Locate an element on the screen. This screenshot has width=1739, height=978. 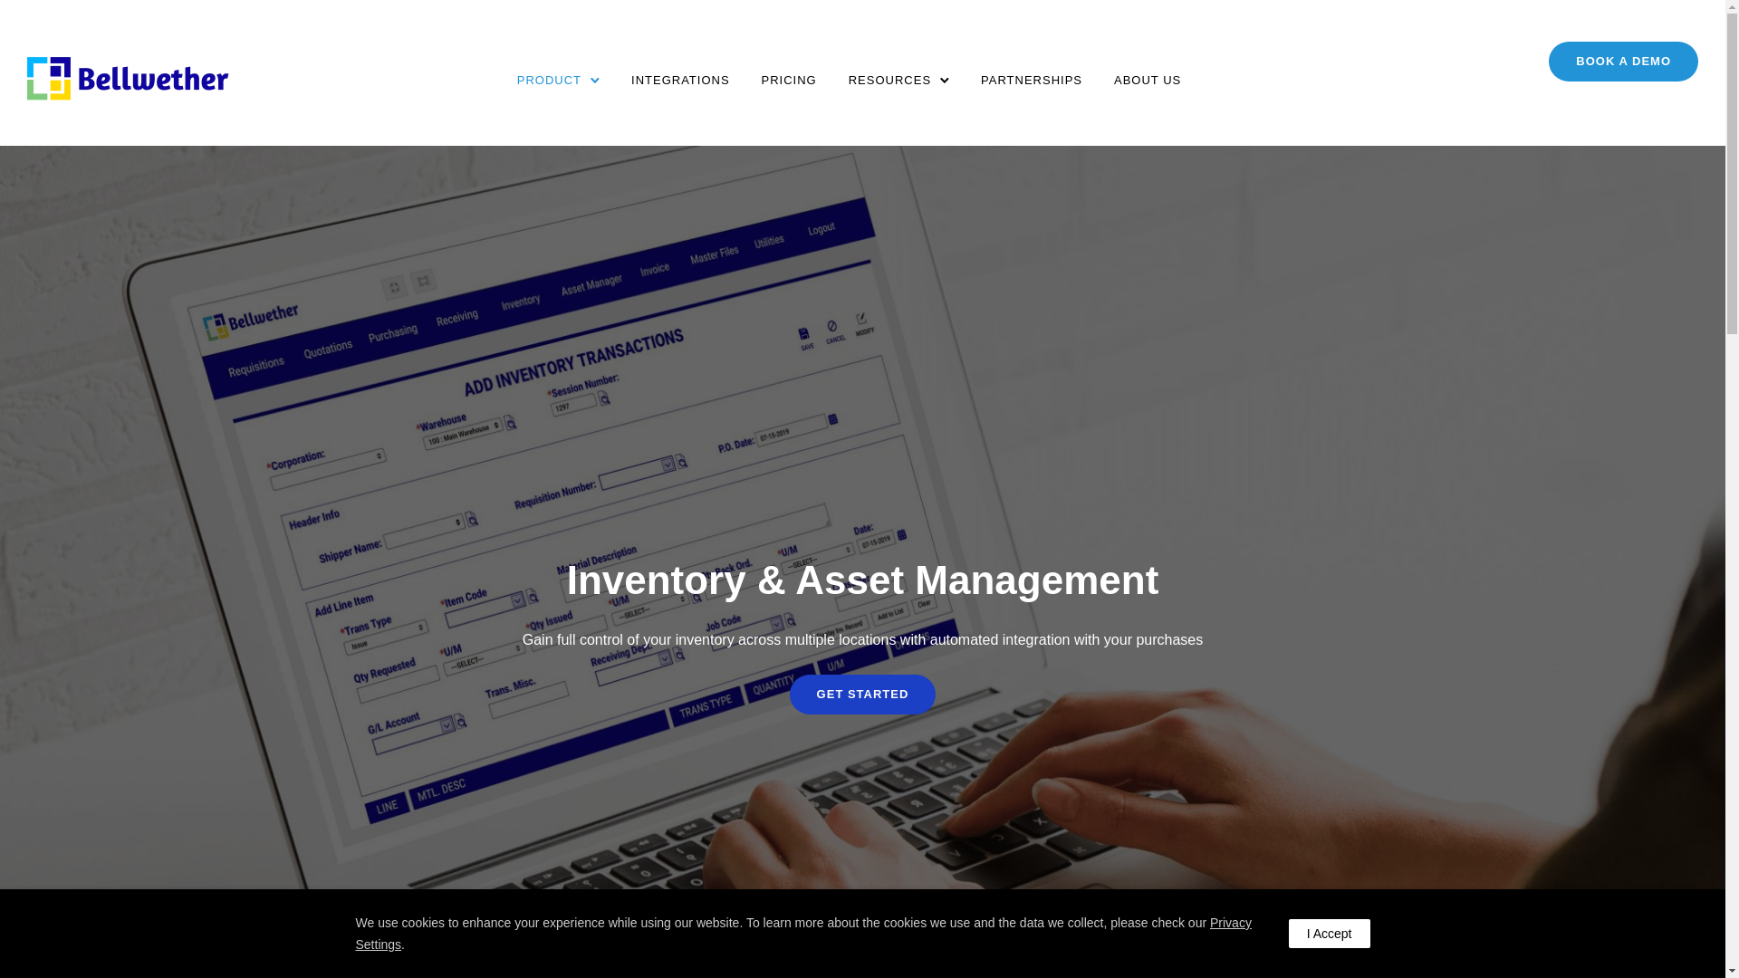
PRODUCT is located at coordinates (549, 80).